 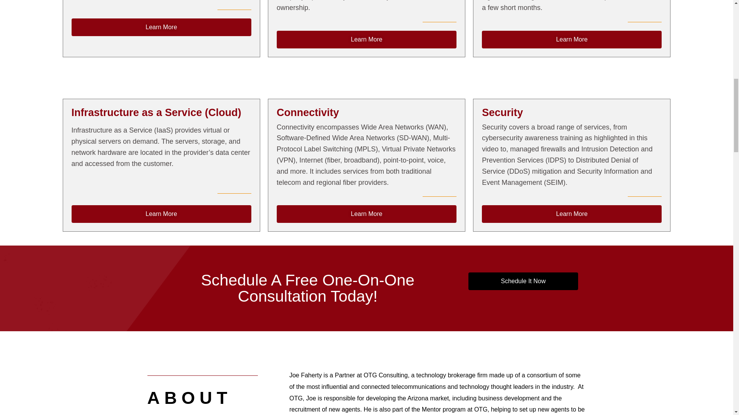 What do you see at coordinates (308, 112) in the screenshot?
I see `Connectivity` at bounding box center [308, 112].